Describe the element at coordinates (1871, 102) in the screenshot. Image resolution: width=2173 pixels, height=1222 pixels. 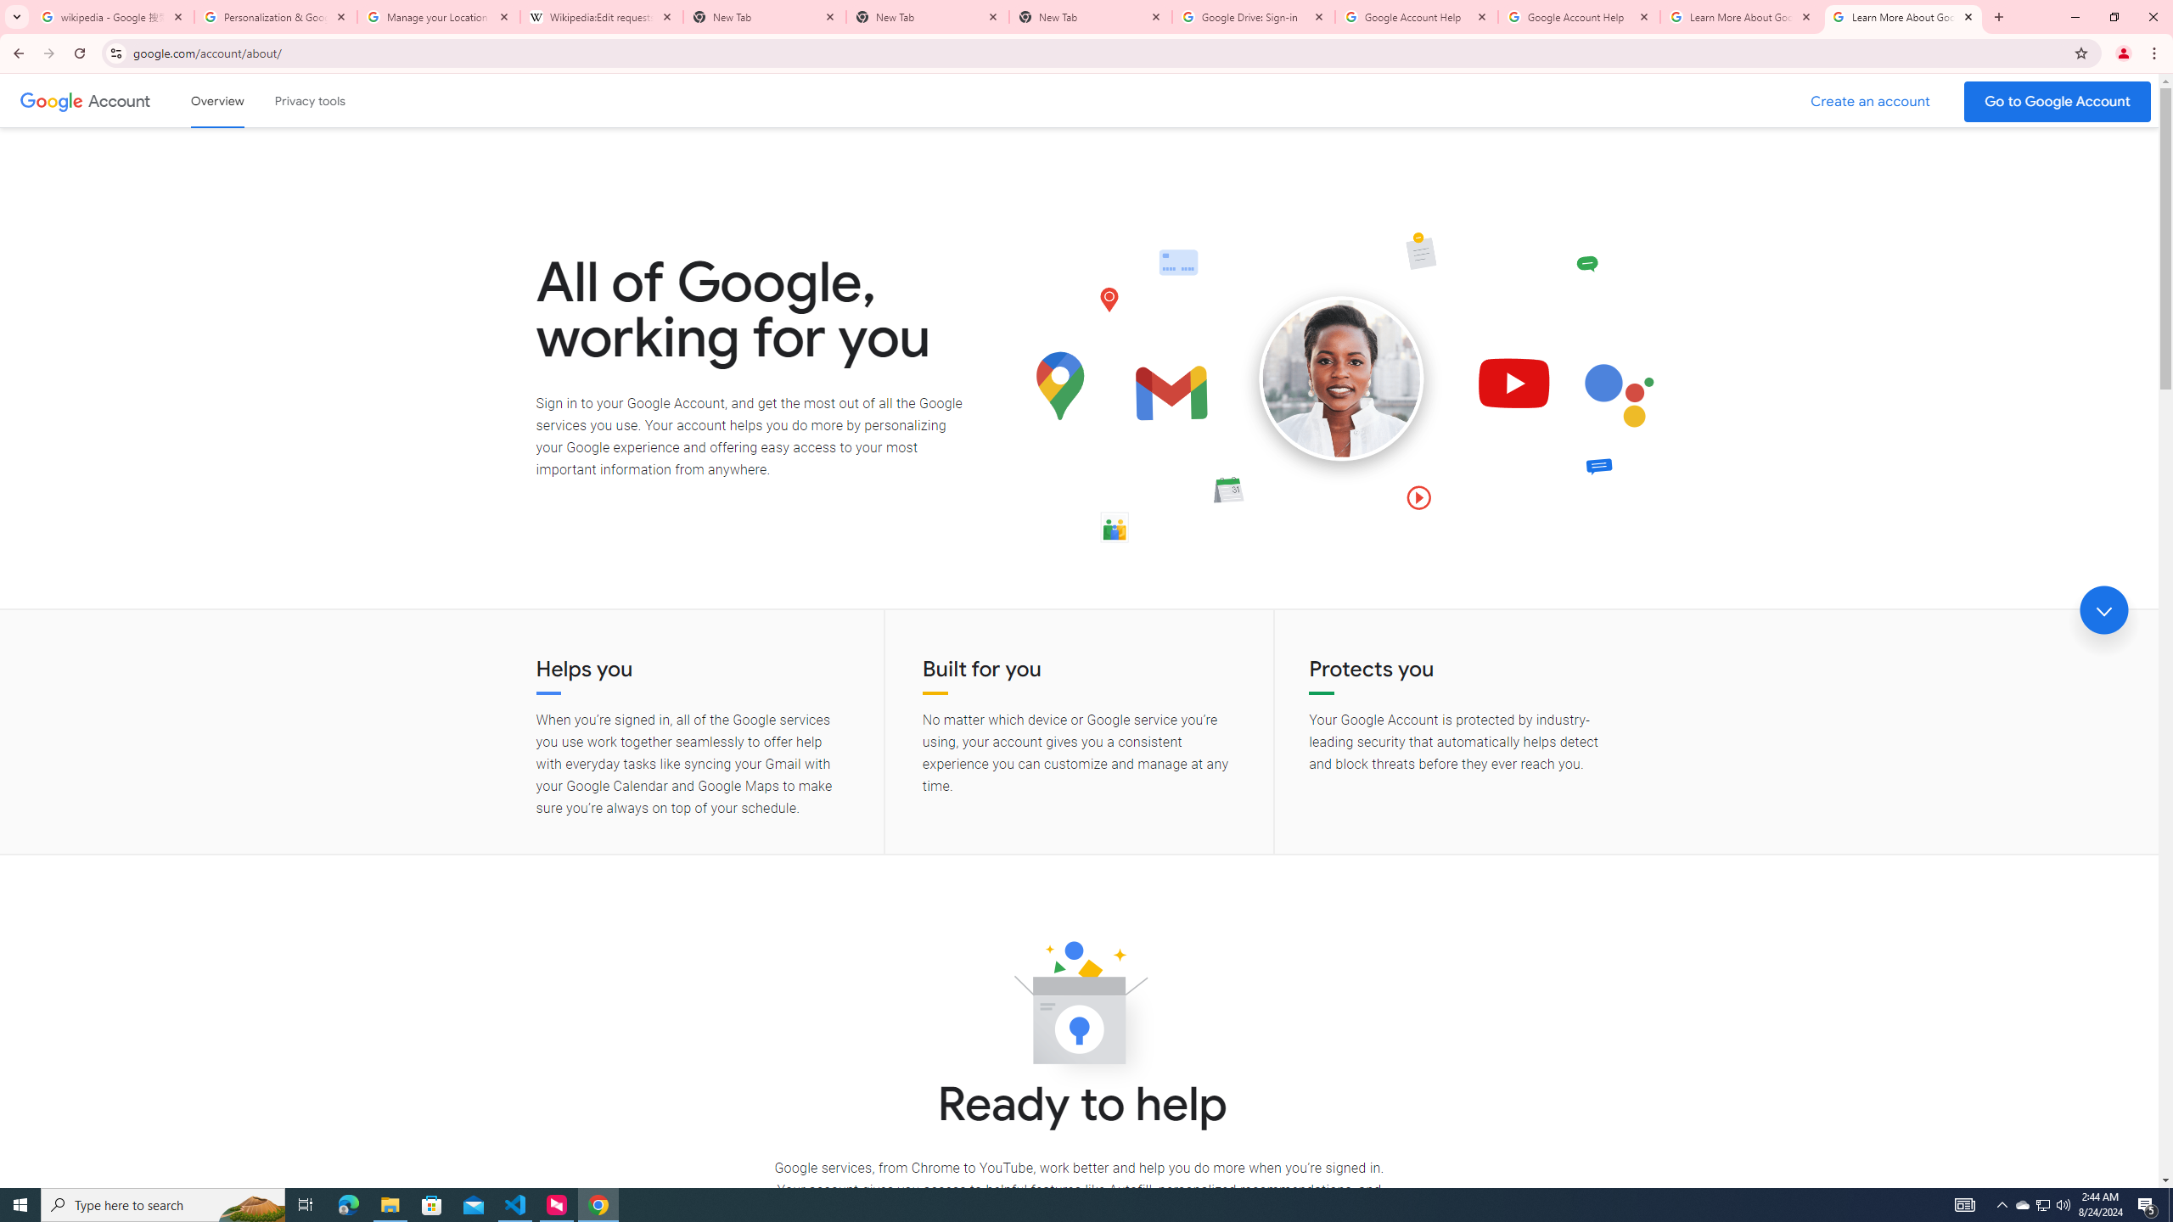
I see `Create a Google Account` at that location.